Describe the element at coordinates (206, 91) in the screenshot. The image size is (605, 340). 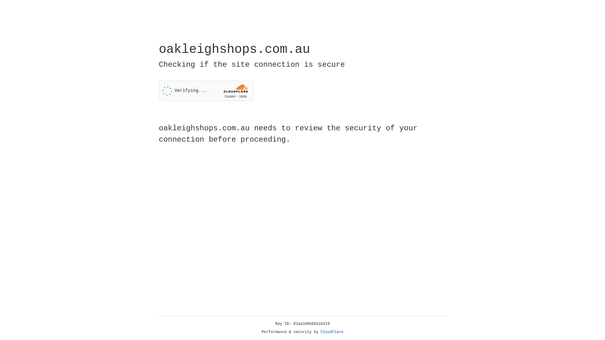
I see `Widget containing a Cloudflare security challenge` at that location.